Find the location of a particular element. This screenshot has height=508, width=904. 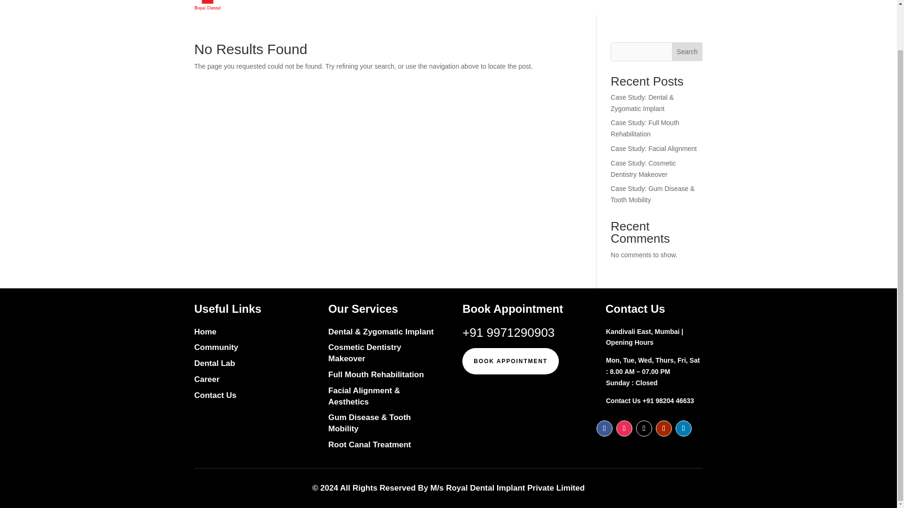

BOOK APPOINTMENT is located at coordinates (510, 361).